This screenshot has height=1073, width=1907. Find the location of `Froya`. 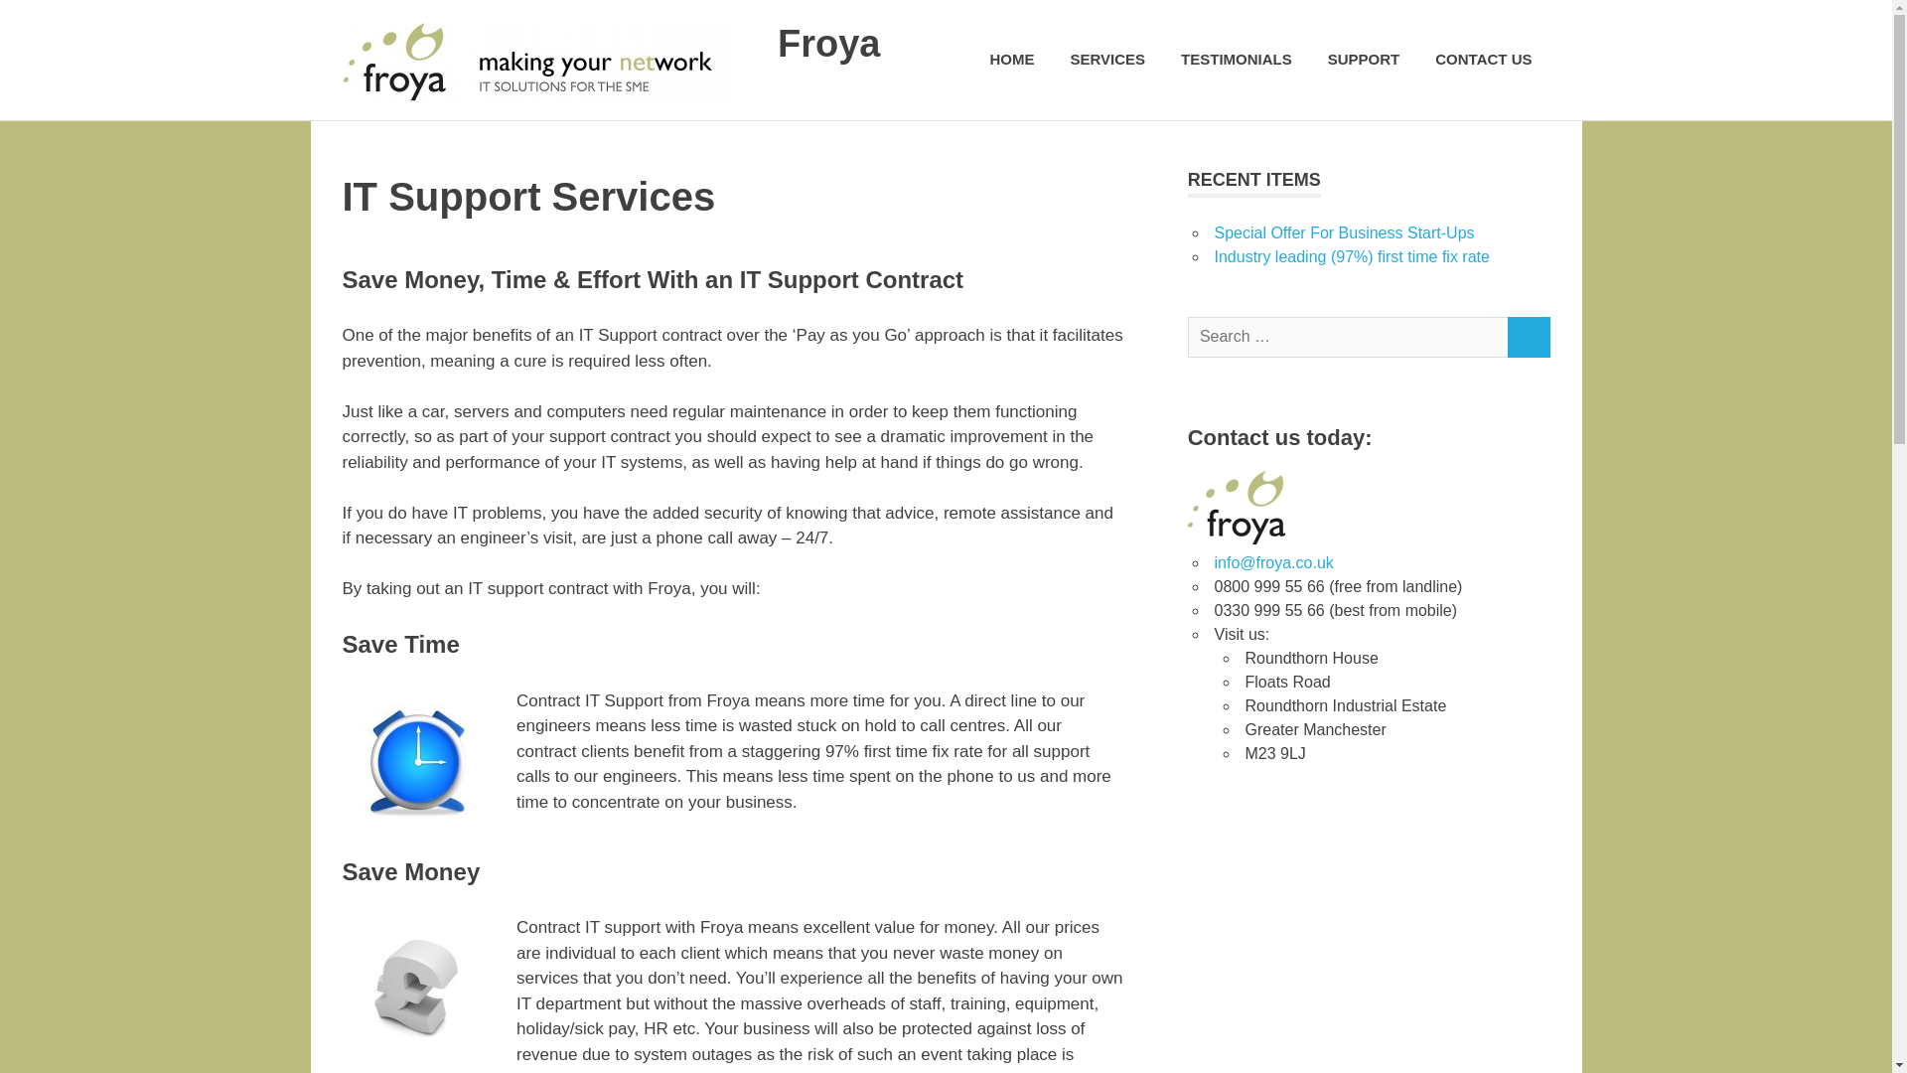

Froya is located at coordinates (828, 43).